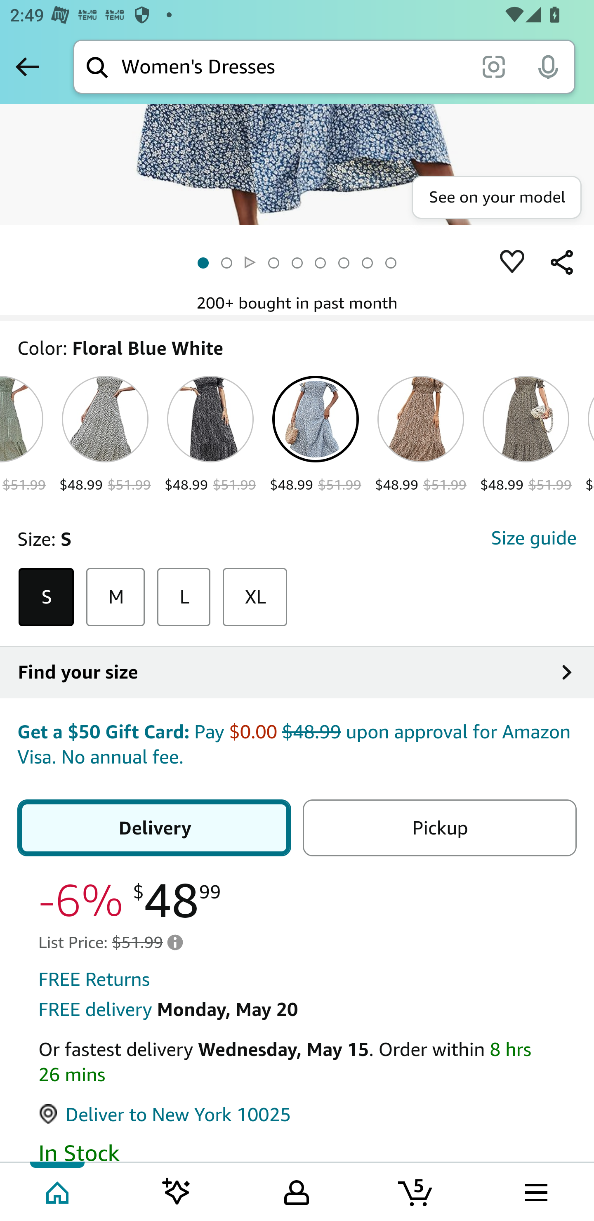 The image size is (594, 1221). What do you see at coordinates (115, 597) in the screenshot?
I see `M` at bounding box center [115, 597].